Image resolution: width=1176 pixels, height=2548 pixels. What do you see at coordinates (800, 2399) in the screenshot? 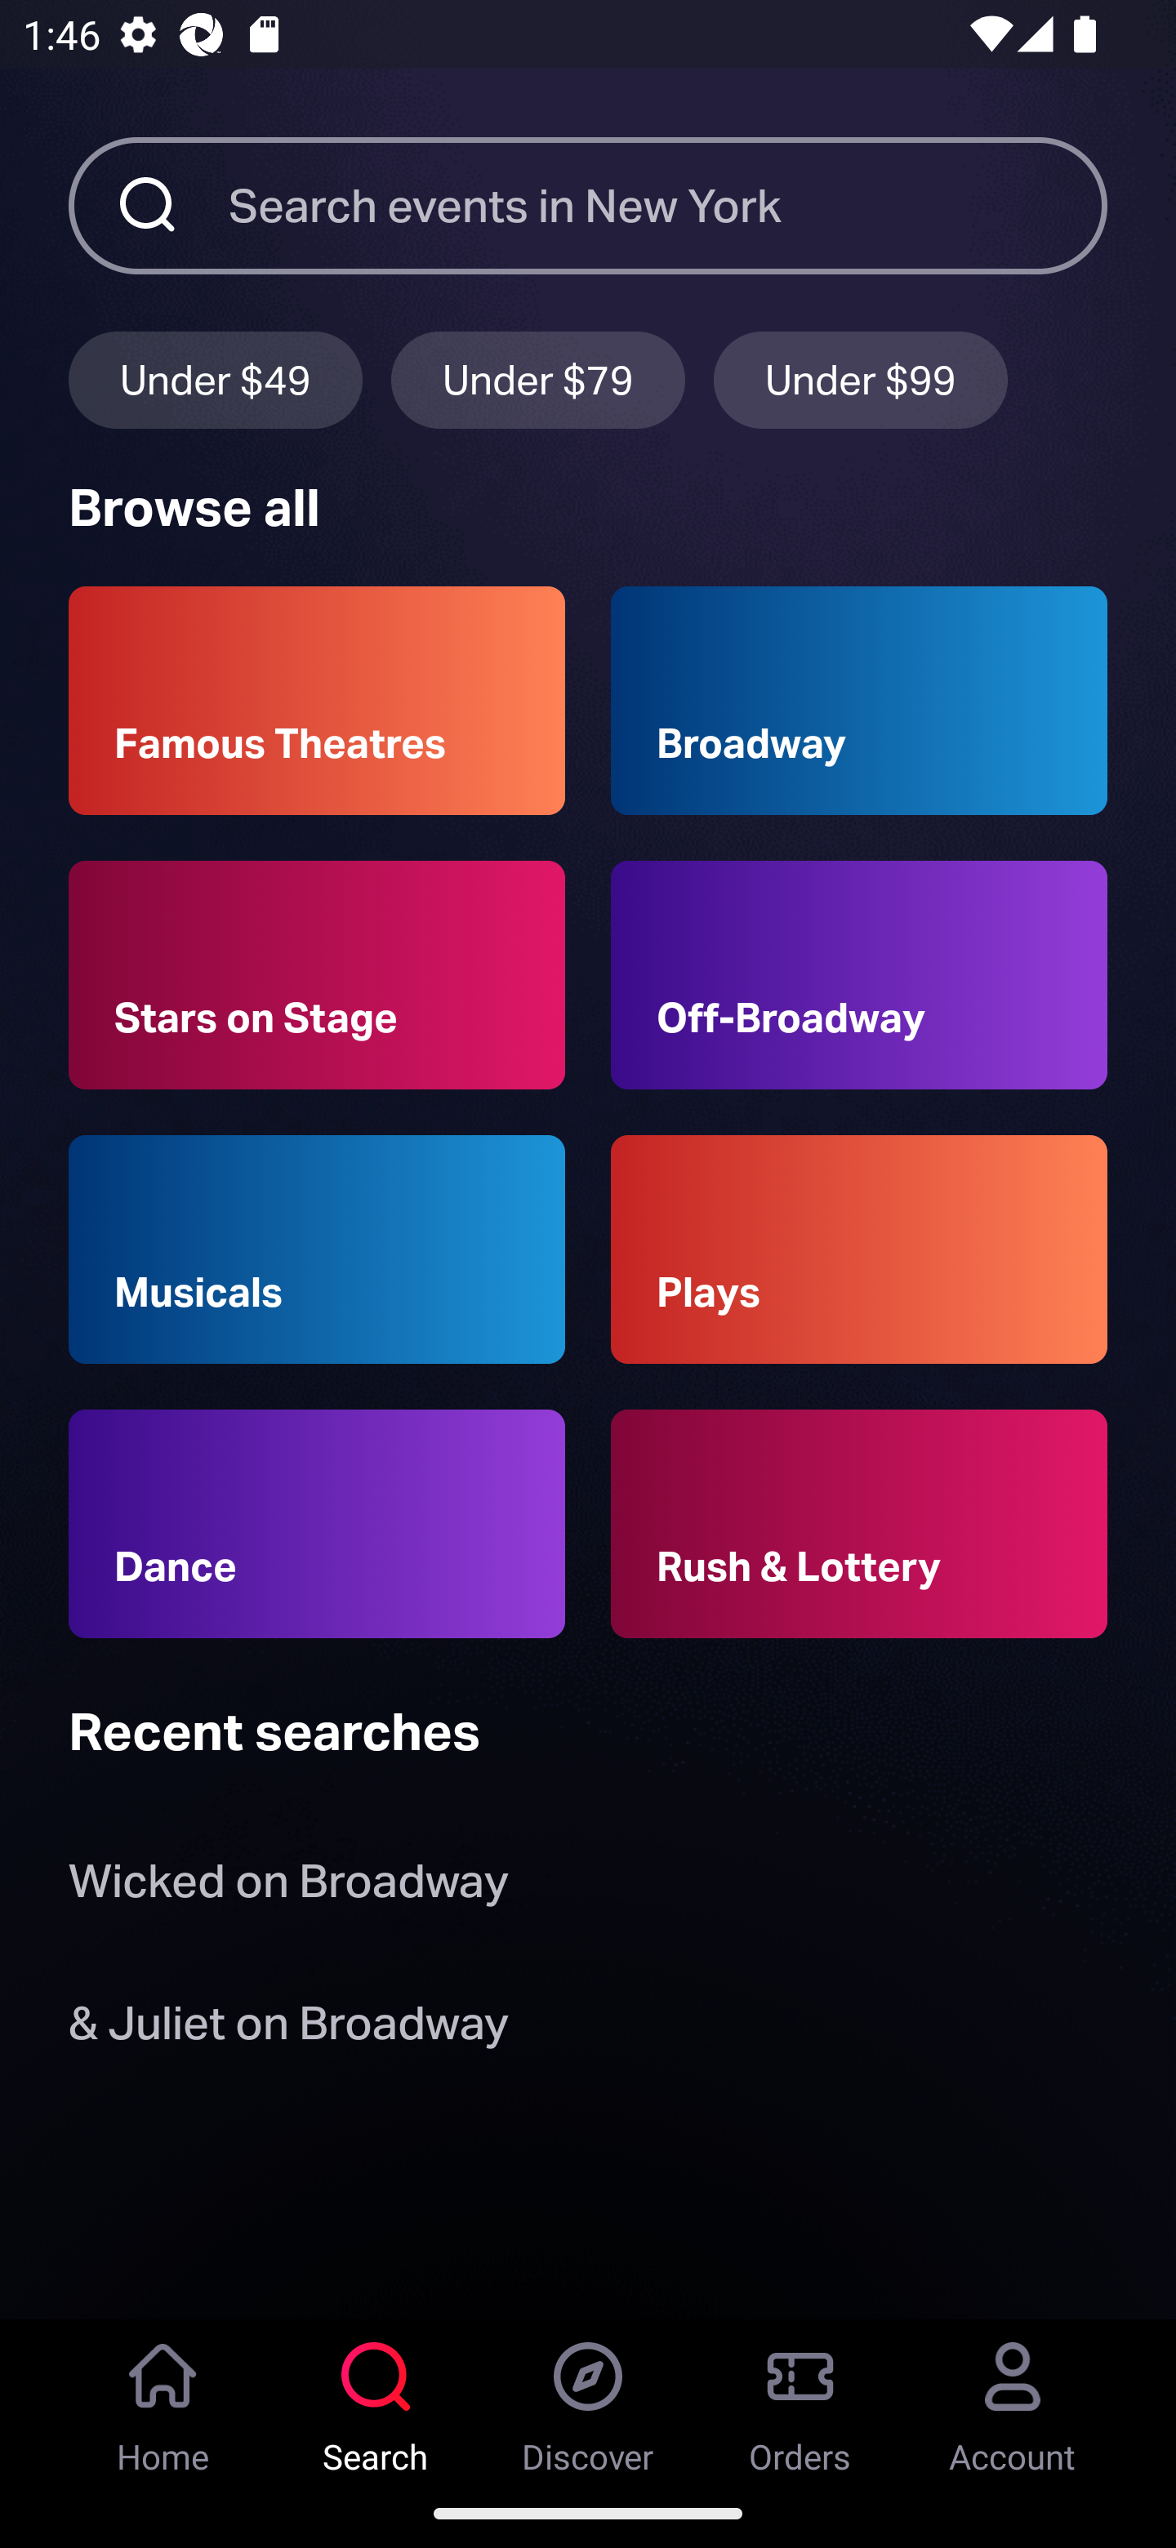
I see `Orders` at bounding box center [800, 2399].